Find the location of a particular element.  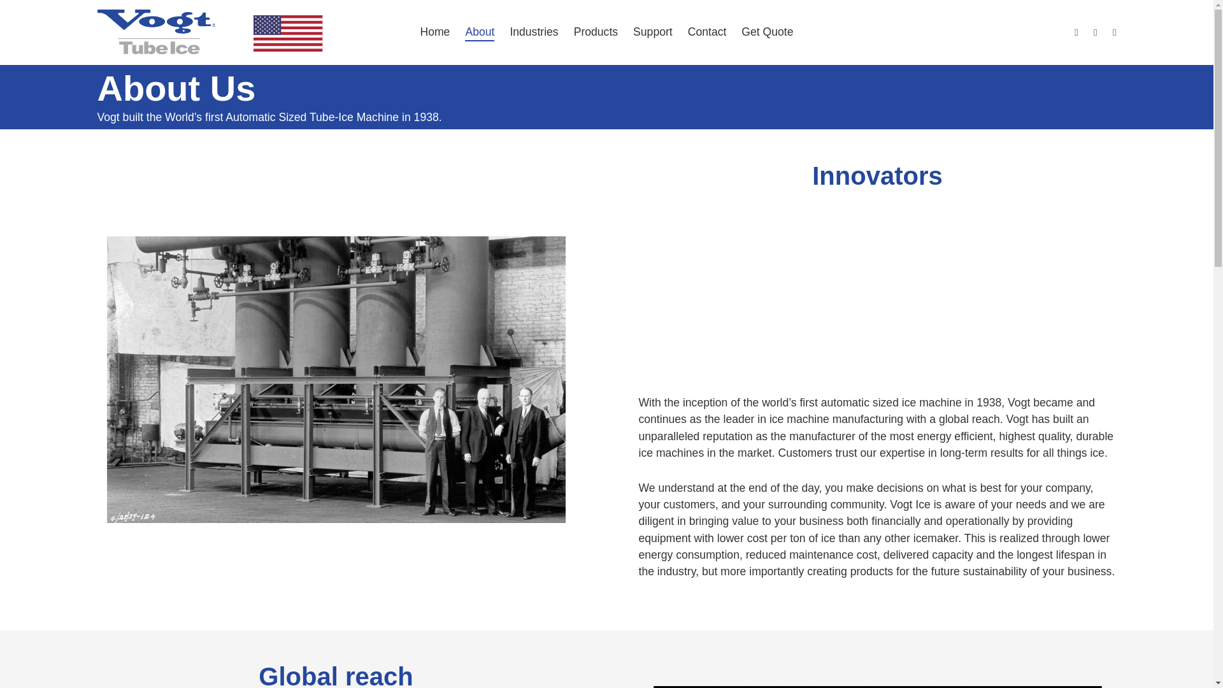

Home is located at coordinates (434, 32).